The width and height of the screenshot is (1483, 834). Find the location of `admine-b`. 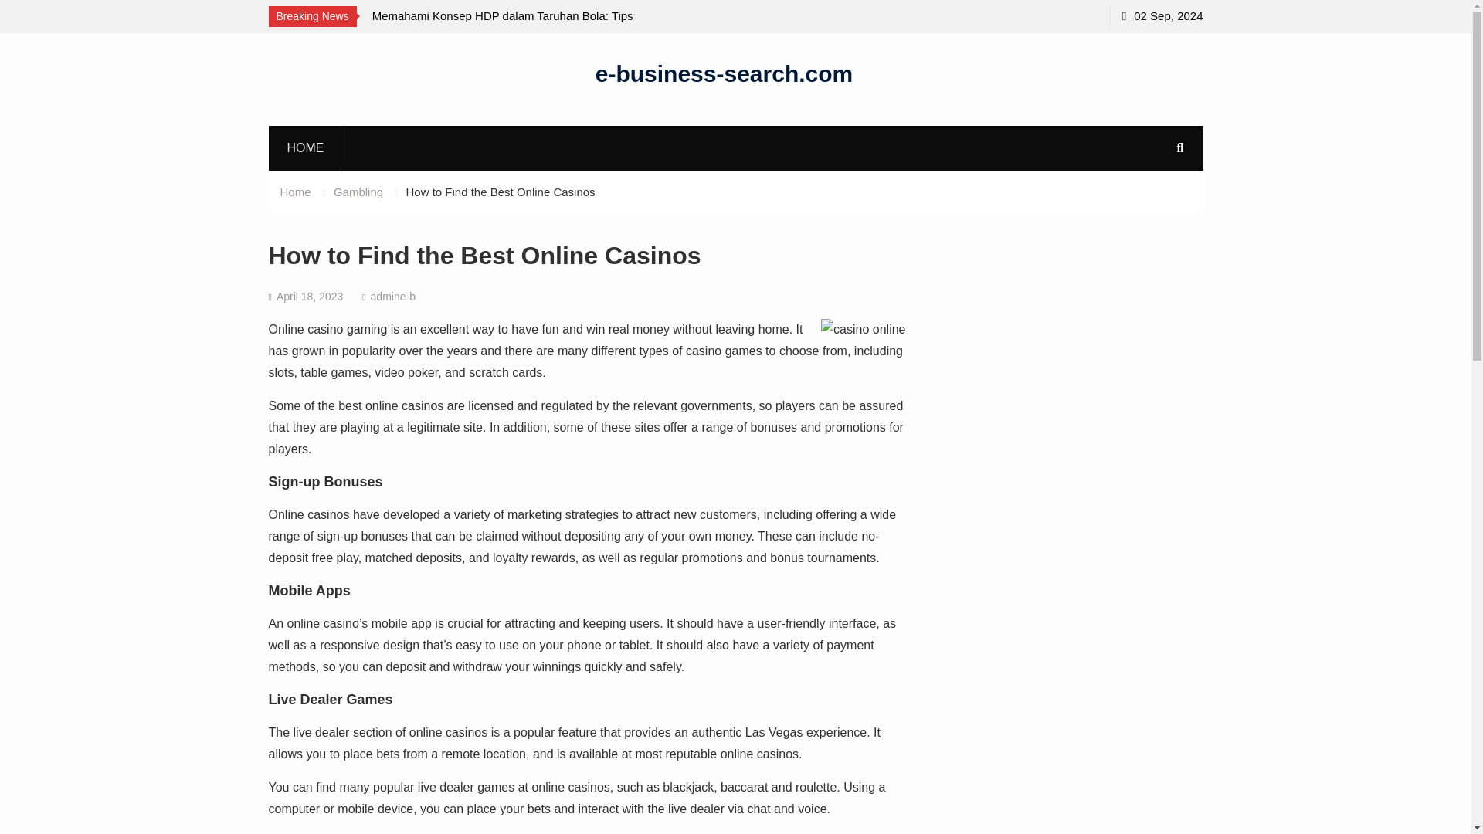

admine-b is located at coordinates (392, 297).